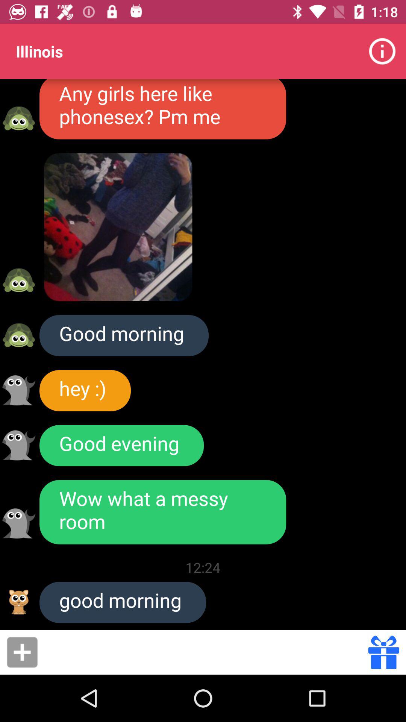 This screenshot has height=722, width=406. What do you see at coordinates (19, 445) in the screenshot?
I see `select profile` at bounding box center [19, 445].